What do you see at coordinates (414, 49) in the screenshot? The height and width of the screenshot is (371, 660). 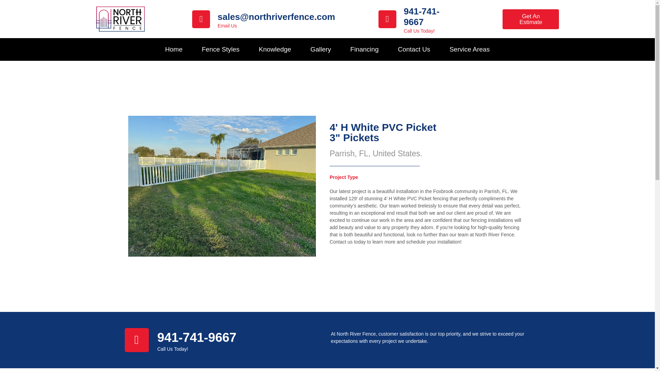 I see `Contact Us` at bounding box center [414, 49].